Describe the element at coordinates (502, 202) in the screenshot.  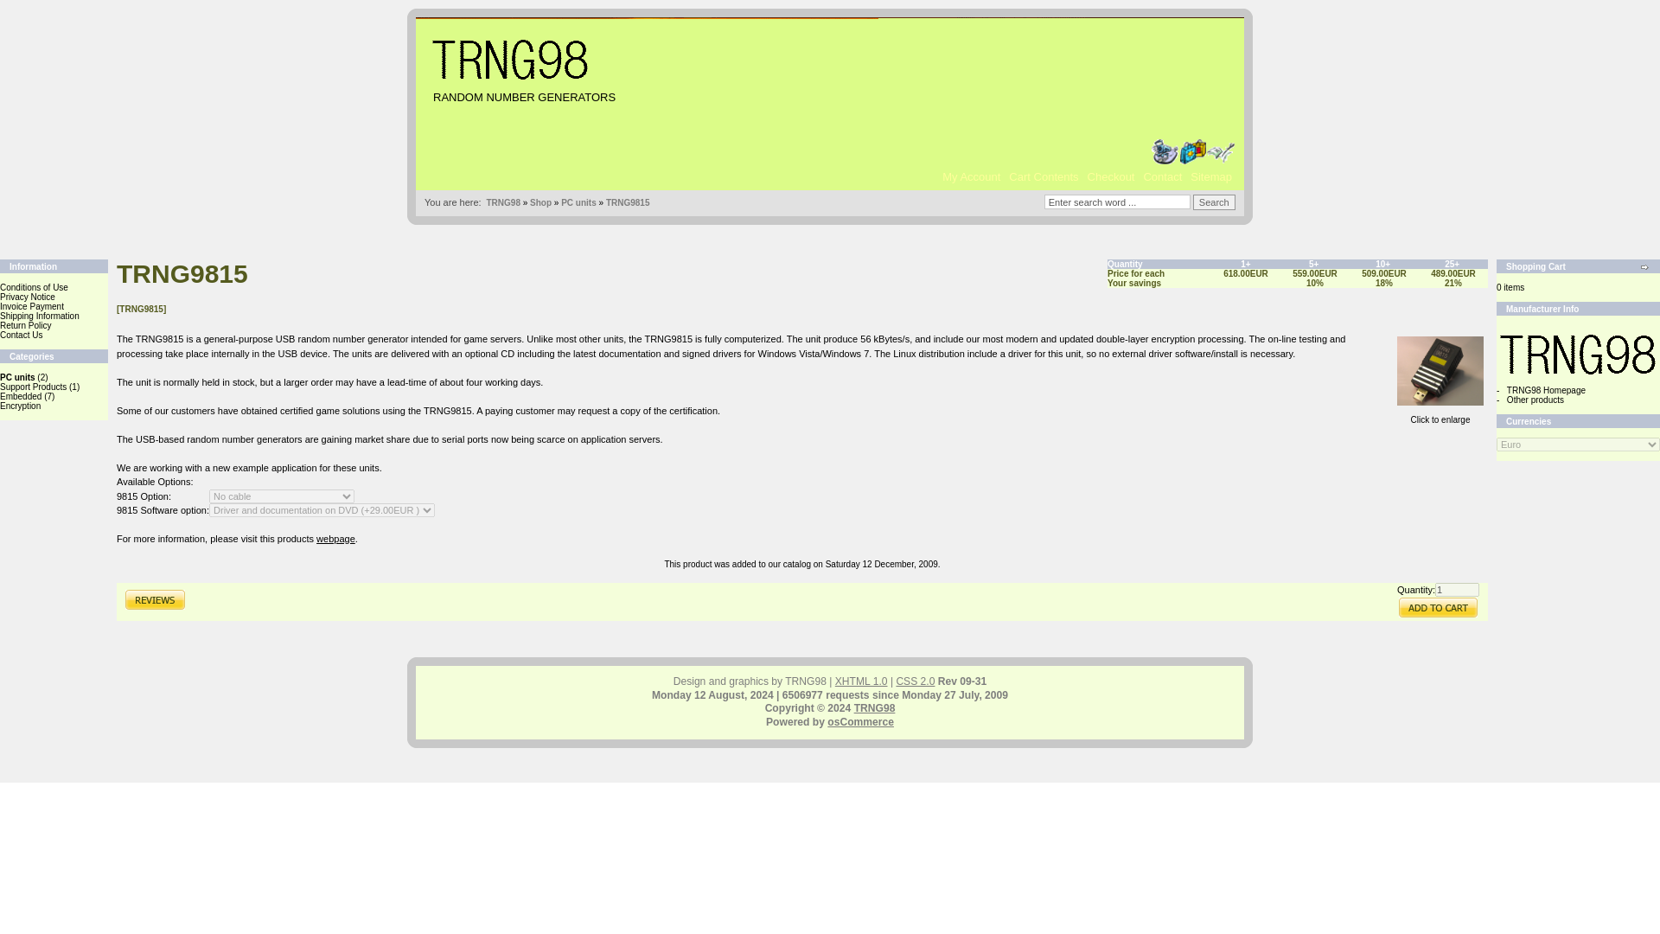
I see `TRNG98` at that location.